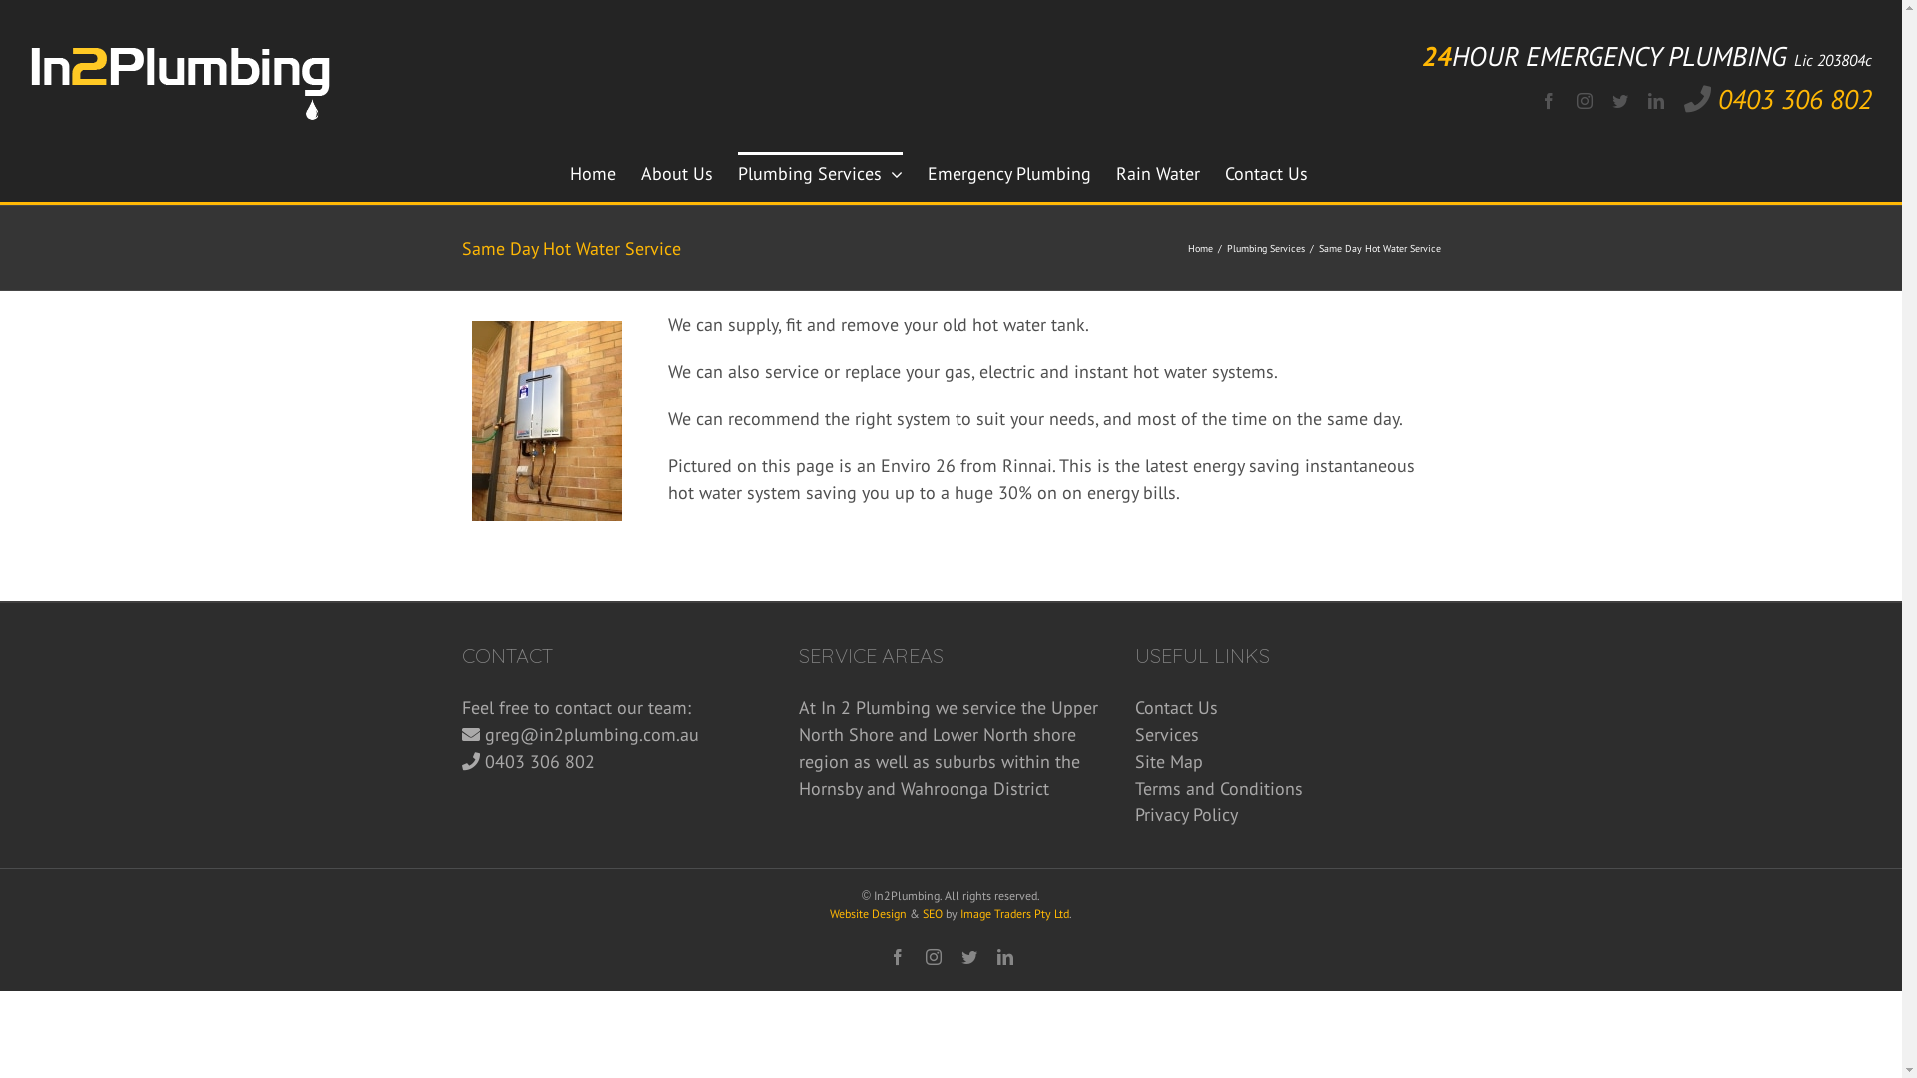 Image resolution: width=1917 pixels, height=1078 pixels. Describe the element at coordinates (1288, 707) in the screenshot. I see `Contact Us` at that location.